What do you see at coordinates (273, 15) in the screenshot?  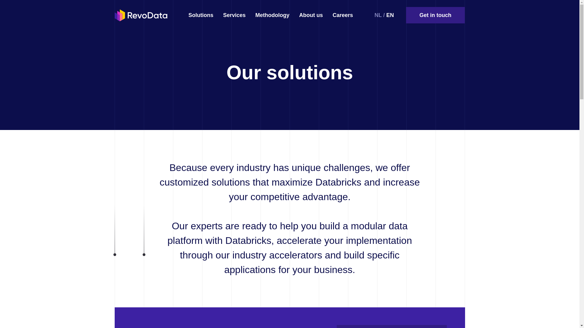 I see `Methodology` at bounding box center [273, 15].